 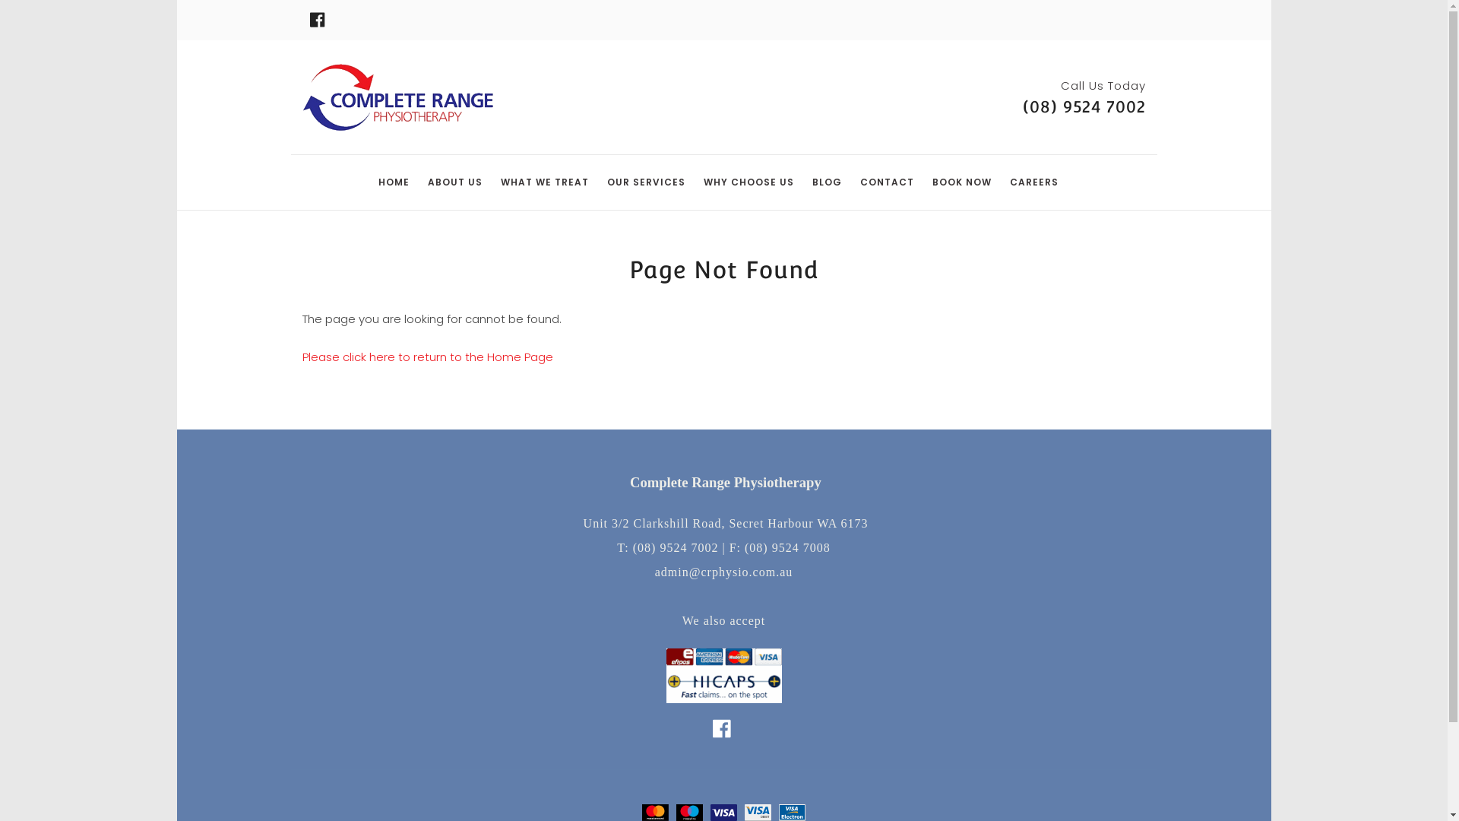 What do you see at coordinates (749, 182) in the screenshot?
I see `WHY CHOOSE US` at bounding box center [749, 182].